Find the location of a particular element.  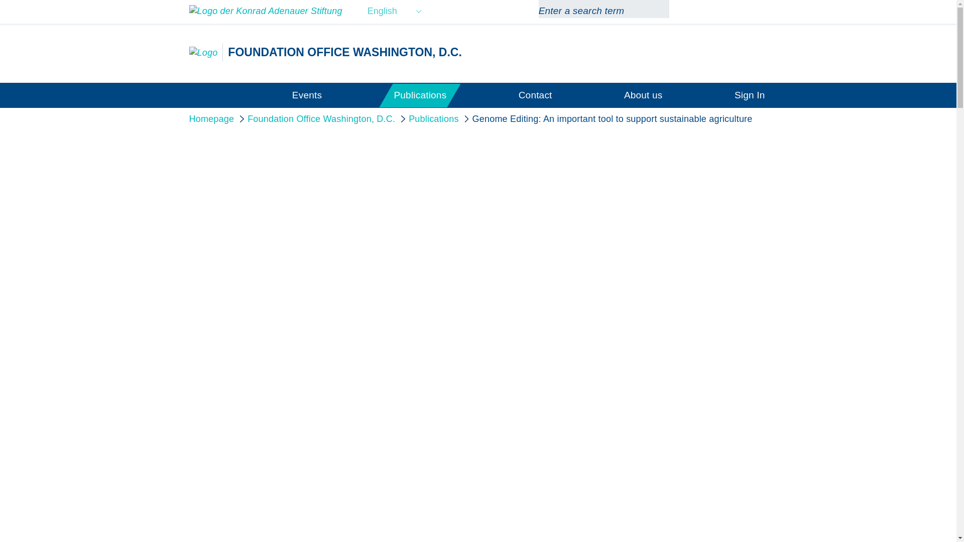

Skip to Main Content is located at coordinates (2, 2).